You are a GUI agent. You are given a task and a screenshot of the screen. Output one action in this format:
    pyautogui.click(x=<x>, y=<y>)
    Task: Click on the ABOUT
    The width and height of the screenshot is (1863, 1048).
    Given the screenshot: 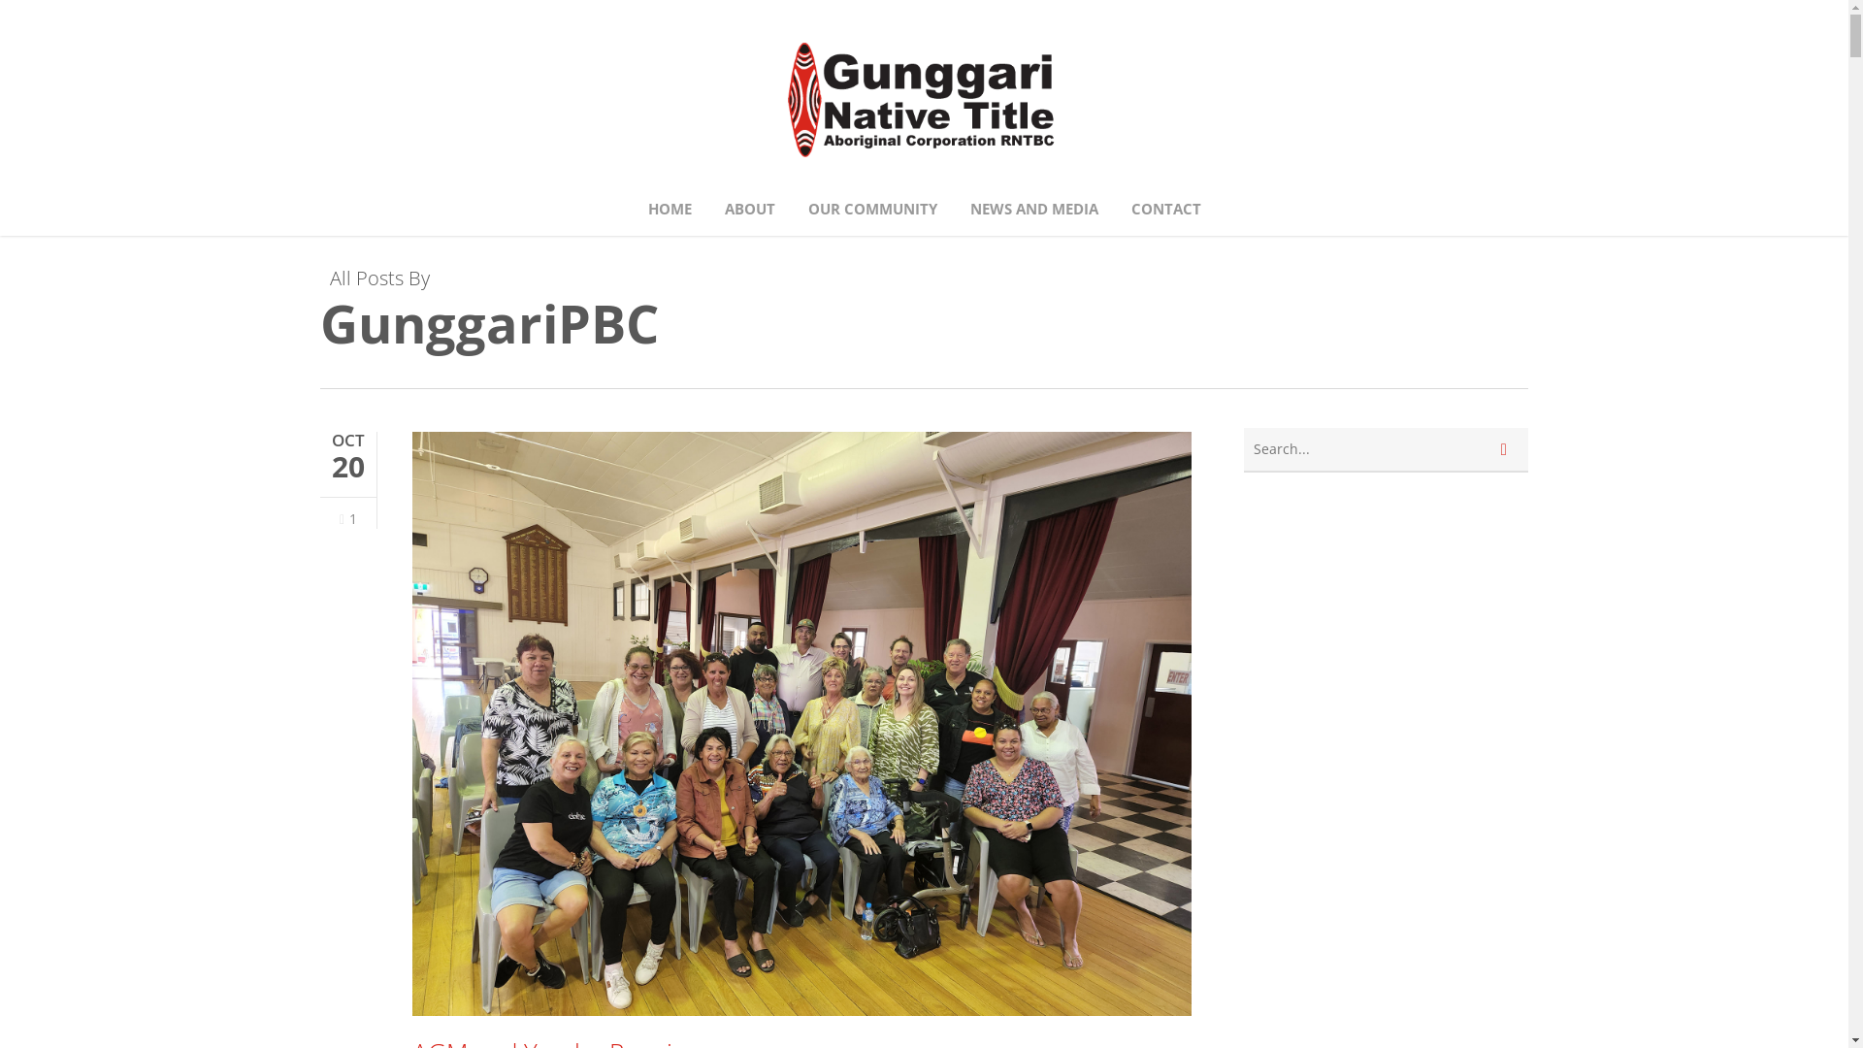 What is the action you would take?
    pyautogui.click(x=749, y=210)
    